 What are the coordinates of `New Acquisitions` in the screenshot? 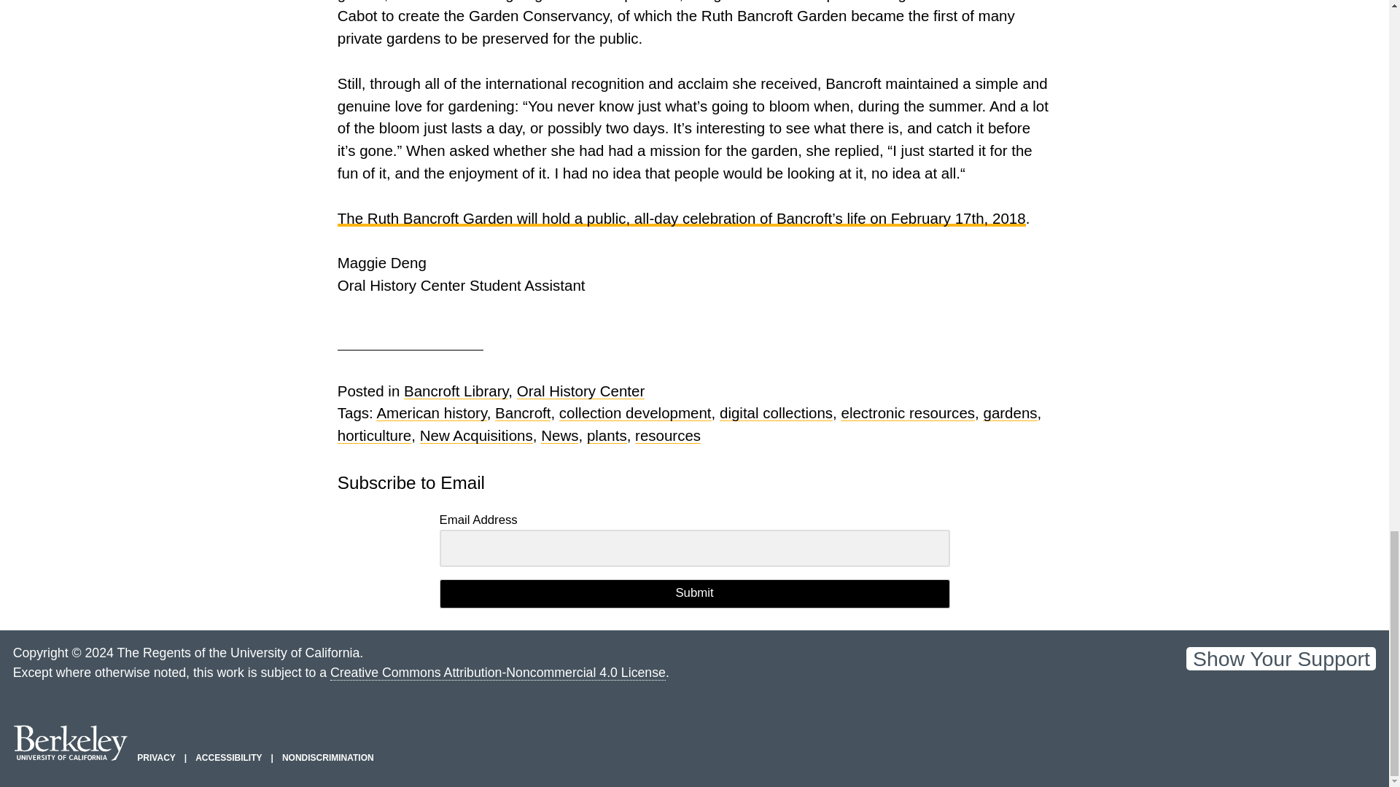 It's located at (477, 436).